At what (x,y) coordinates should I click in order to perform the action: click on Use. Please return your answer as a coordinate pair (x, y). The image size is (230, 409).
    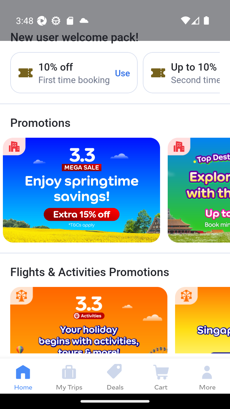
    Looking at the image, I should click on (123, 73).